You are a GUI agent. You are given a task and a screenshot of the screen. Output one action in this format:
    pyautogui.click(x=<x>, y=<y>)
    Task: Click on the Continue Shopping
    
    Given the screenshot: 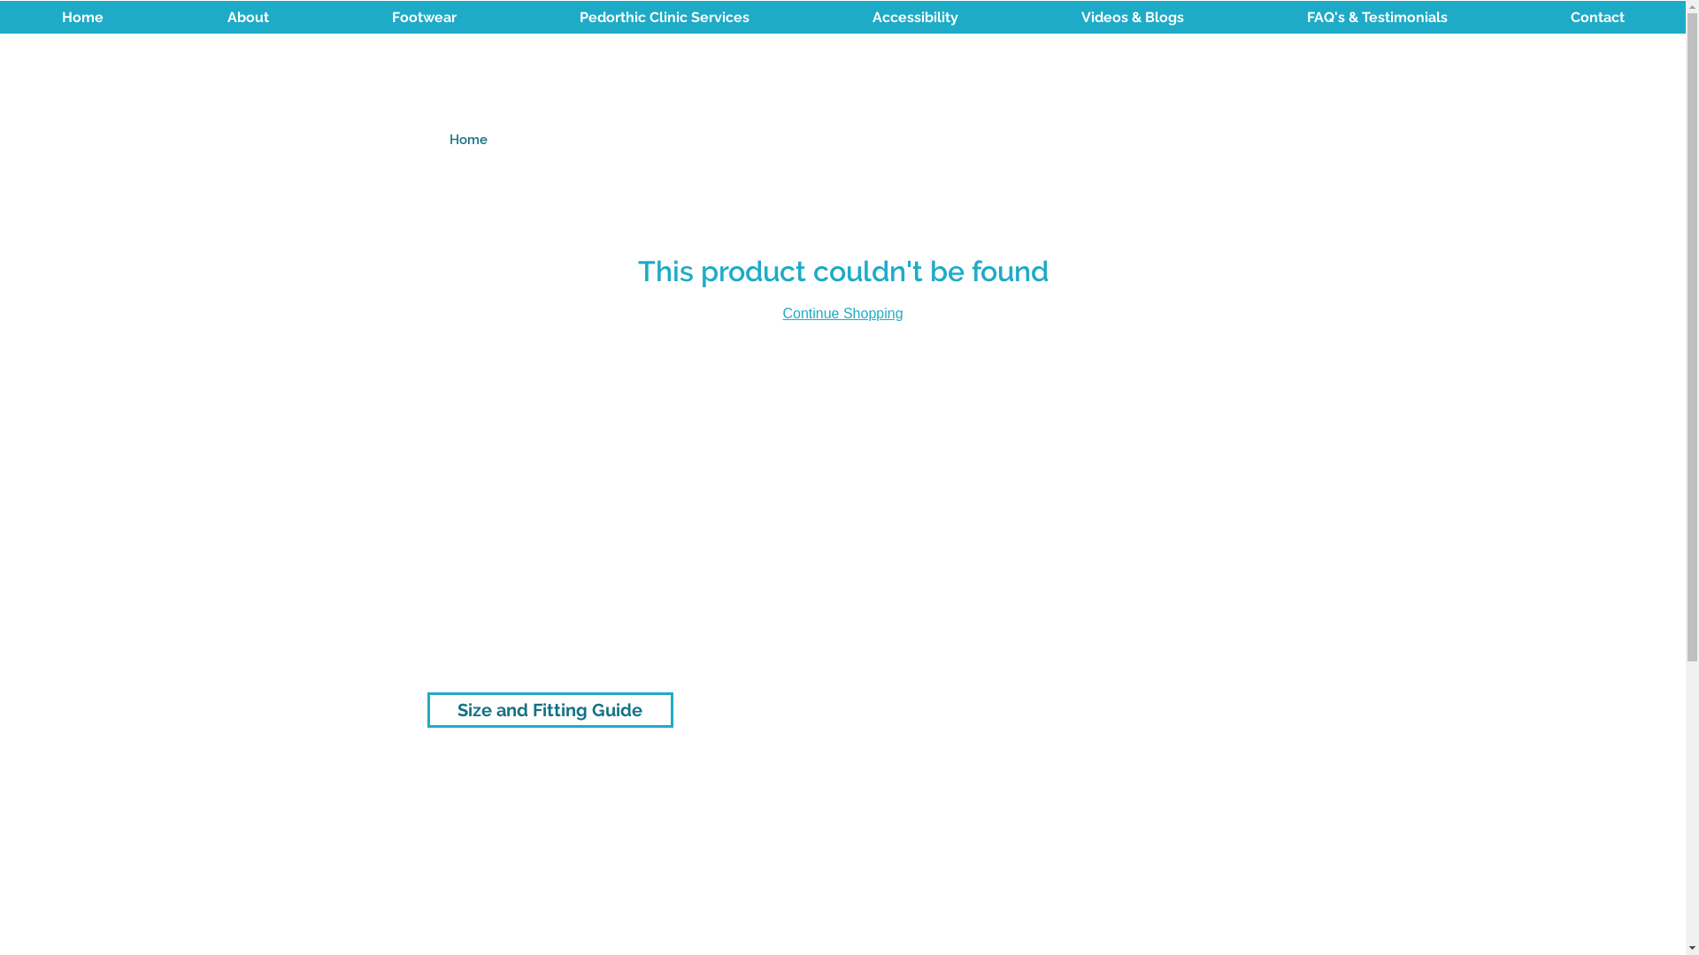 What is the action you would take?
    pyautogui.click(x=842, y=313)
    